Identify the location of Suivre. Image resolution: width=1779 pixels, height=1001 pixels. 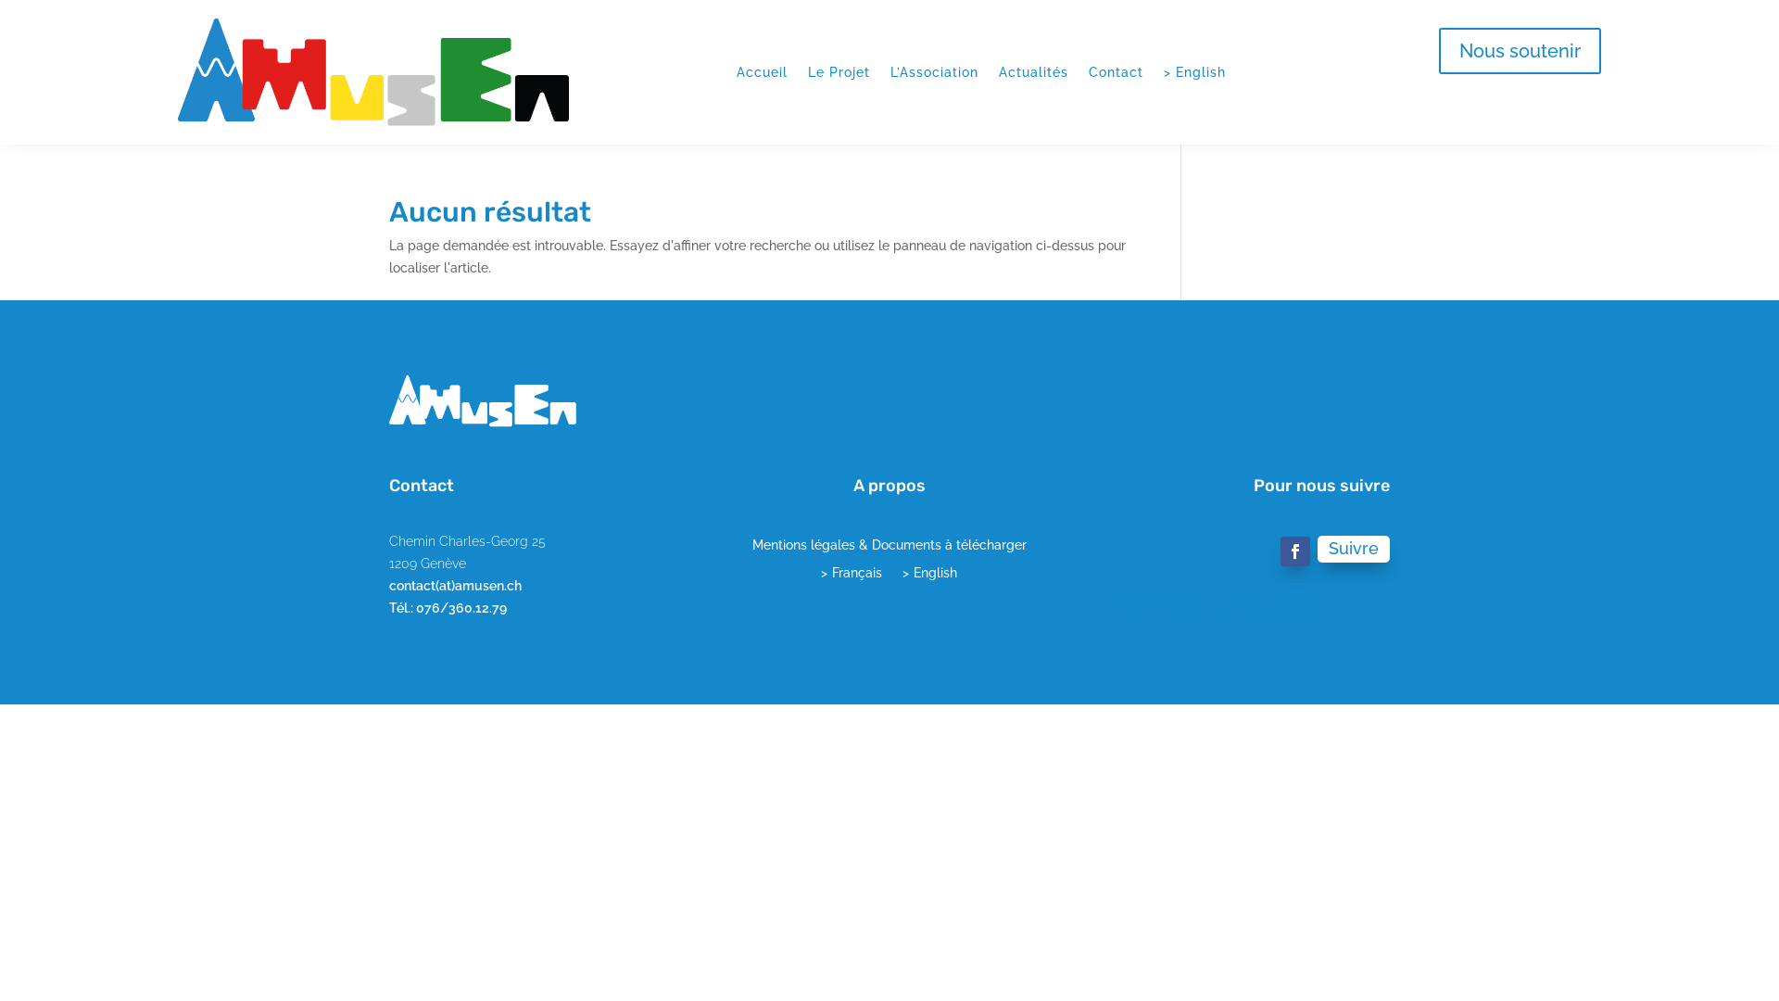
(1354, 549).